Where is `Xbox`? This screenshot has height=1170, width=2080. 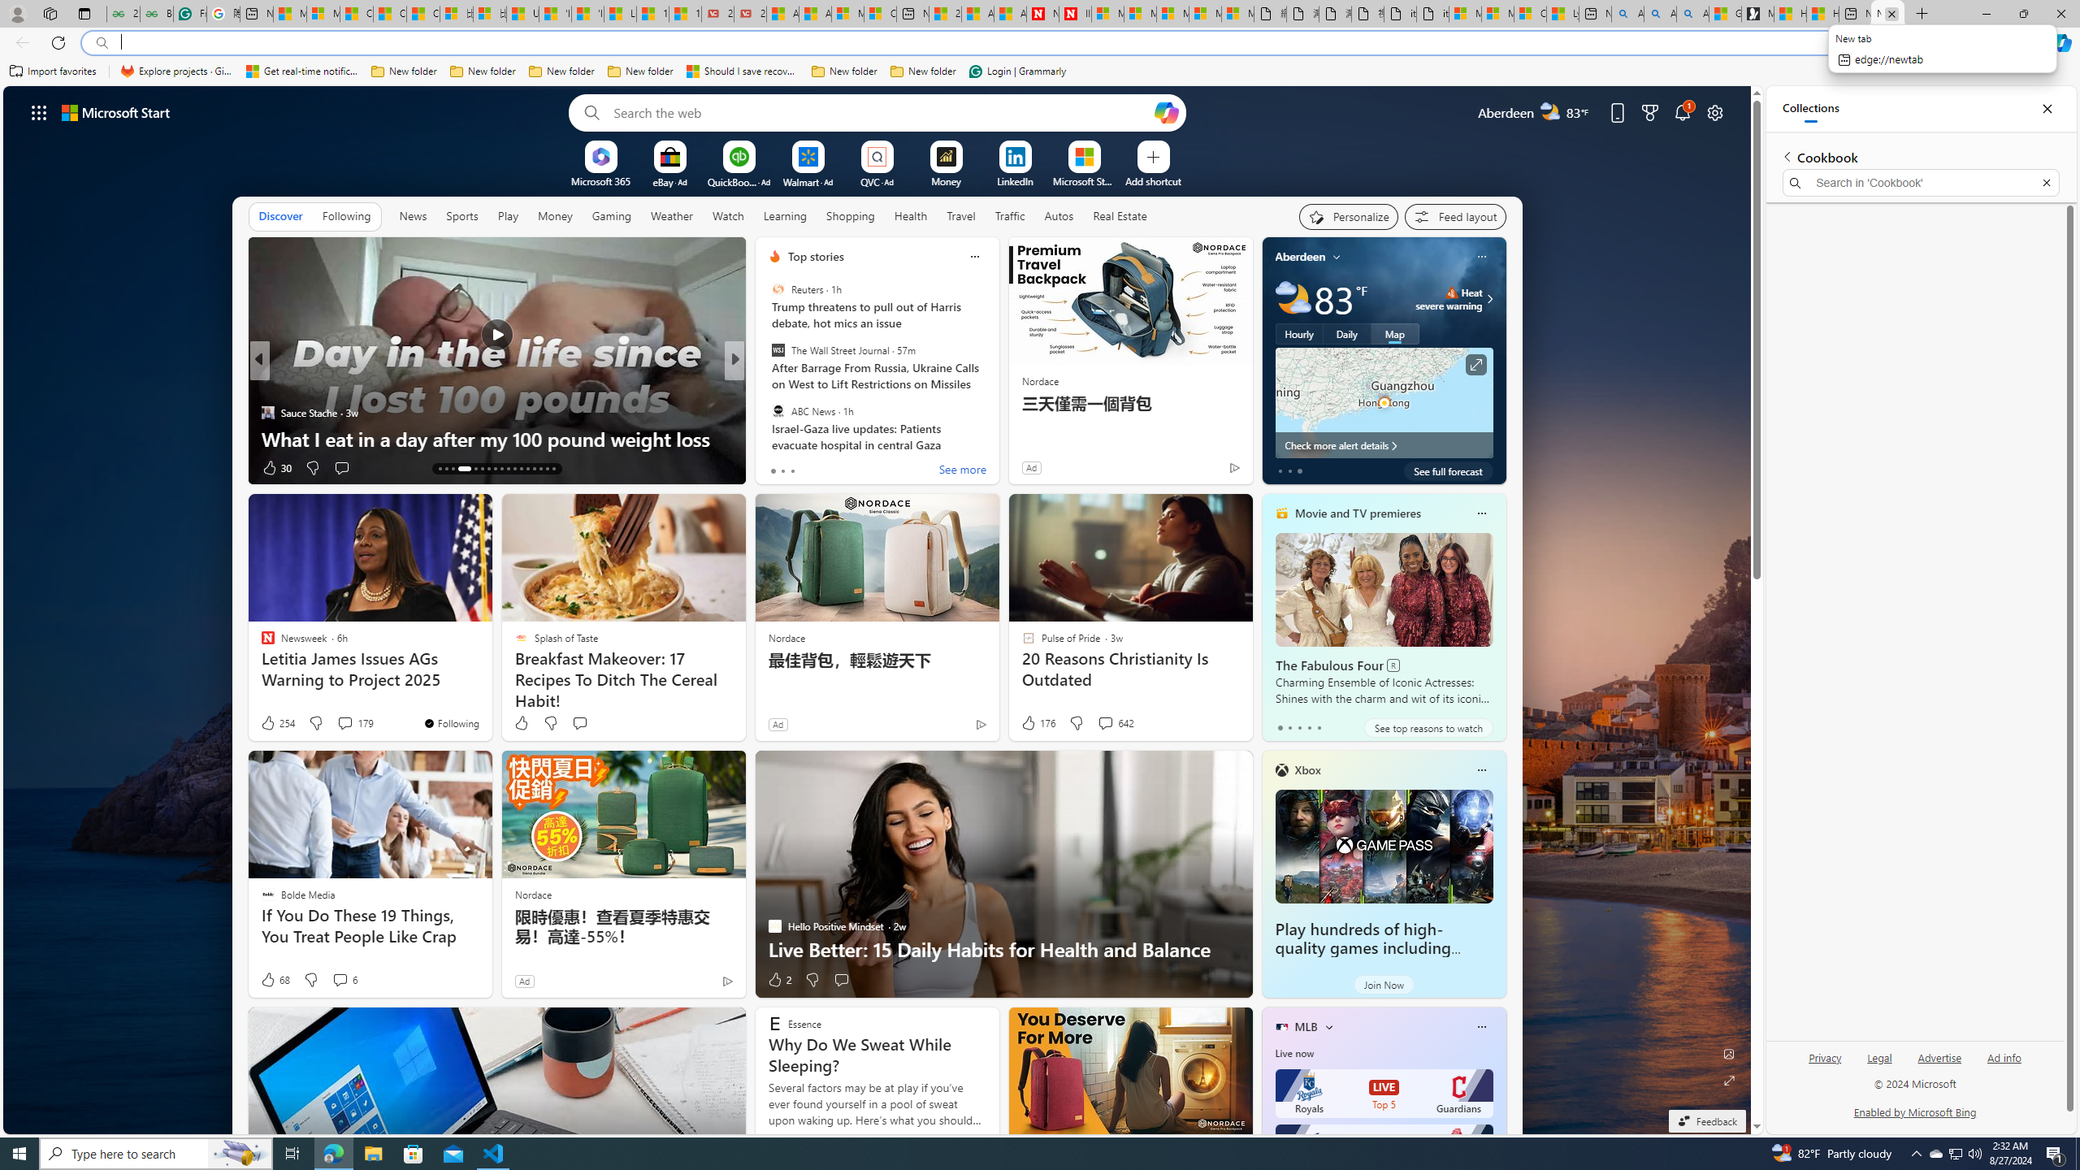 Xbox is located at coordinates (1306, 770).